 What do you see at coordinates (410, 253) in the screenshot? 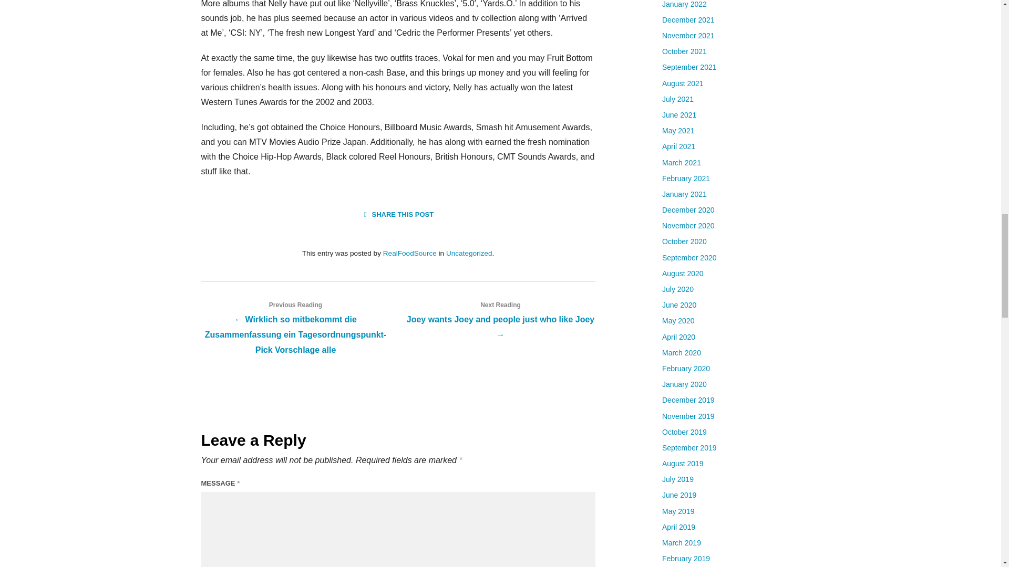
I see `RealFoodSource` at bounding box center [410, 253].